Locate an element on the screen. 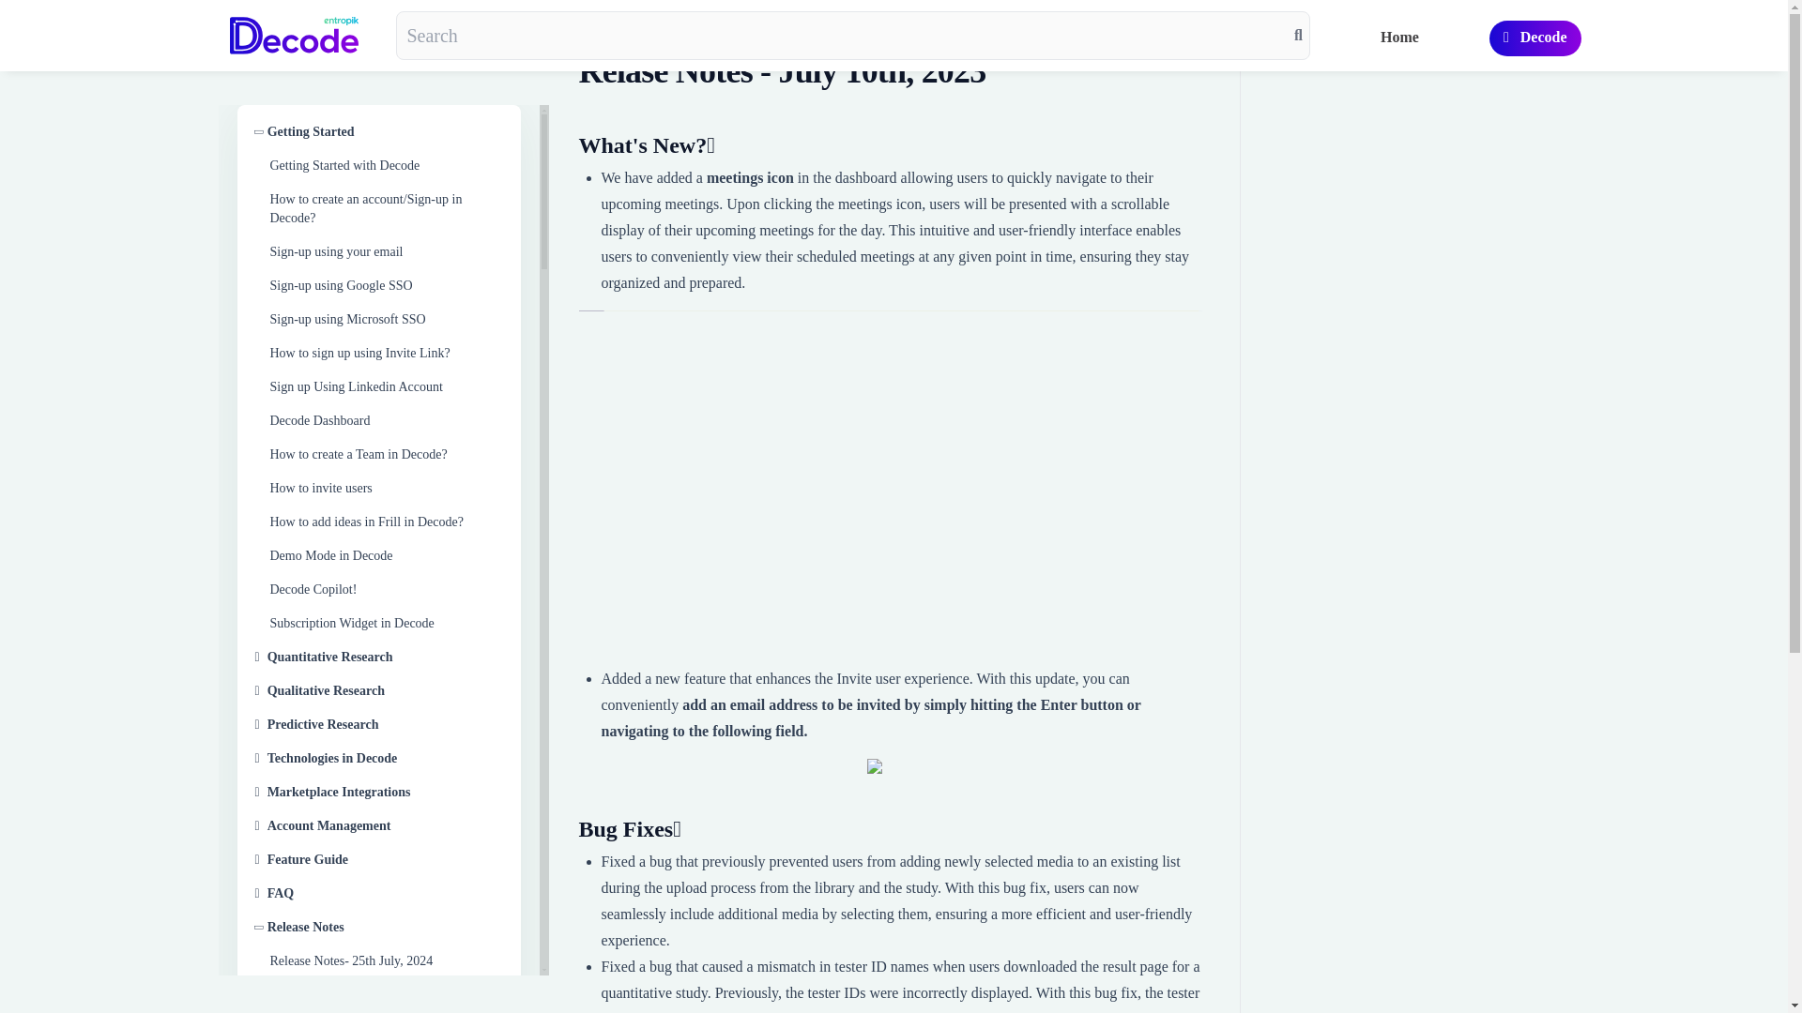  How to add ideas in Frill in Decode? is located at coordinates (387, 522).